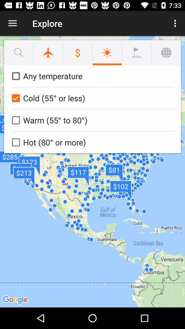  Describe the element at coordinates (12, 23) in the screenshot. I see `select the item to the left of the explore` at that location.